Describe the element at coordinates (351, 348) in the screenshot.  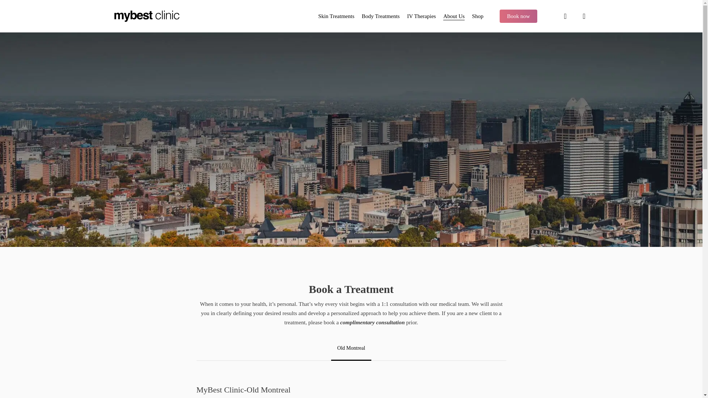
I see `Old Montreal` at that location.